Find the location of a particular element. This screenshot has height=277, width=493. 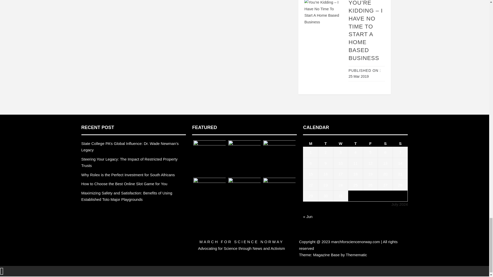

Sunday is located at coordinates (400, 144).